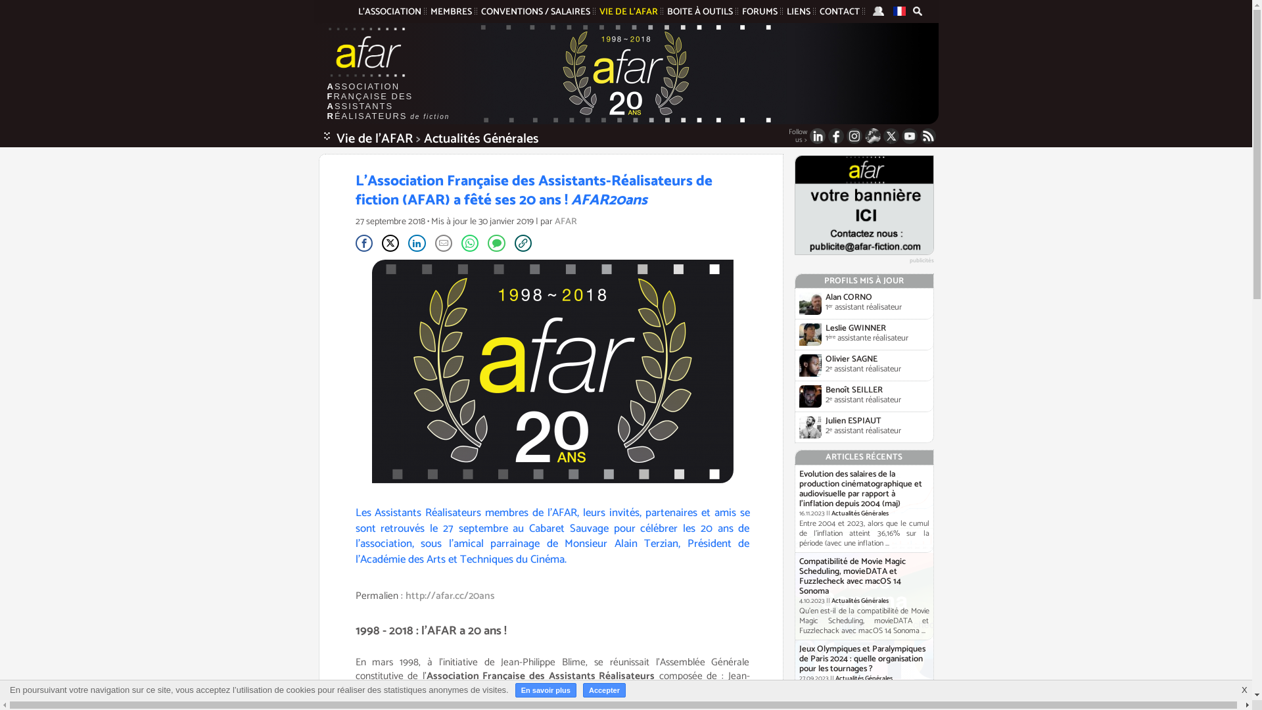 The width and height of the screenshot is (1262, 710). Describe the element at coordinates (759, 12) in the screenshot. I see `FORUMS` at that location.